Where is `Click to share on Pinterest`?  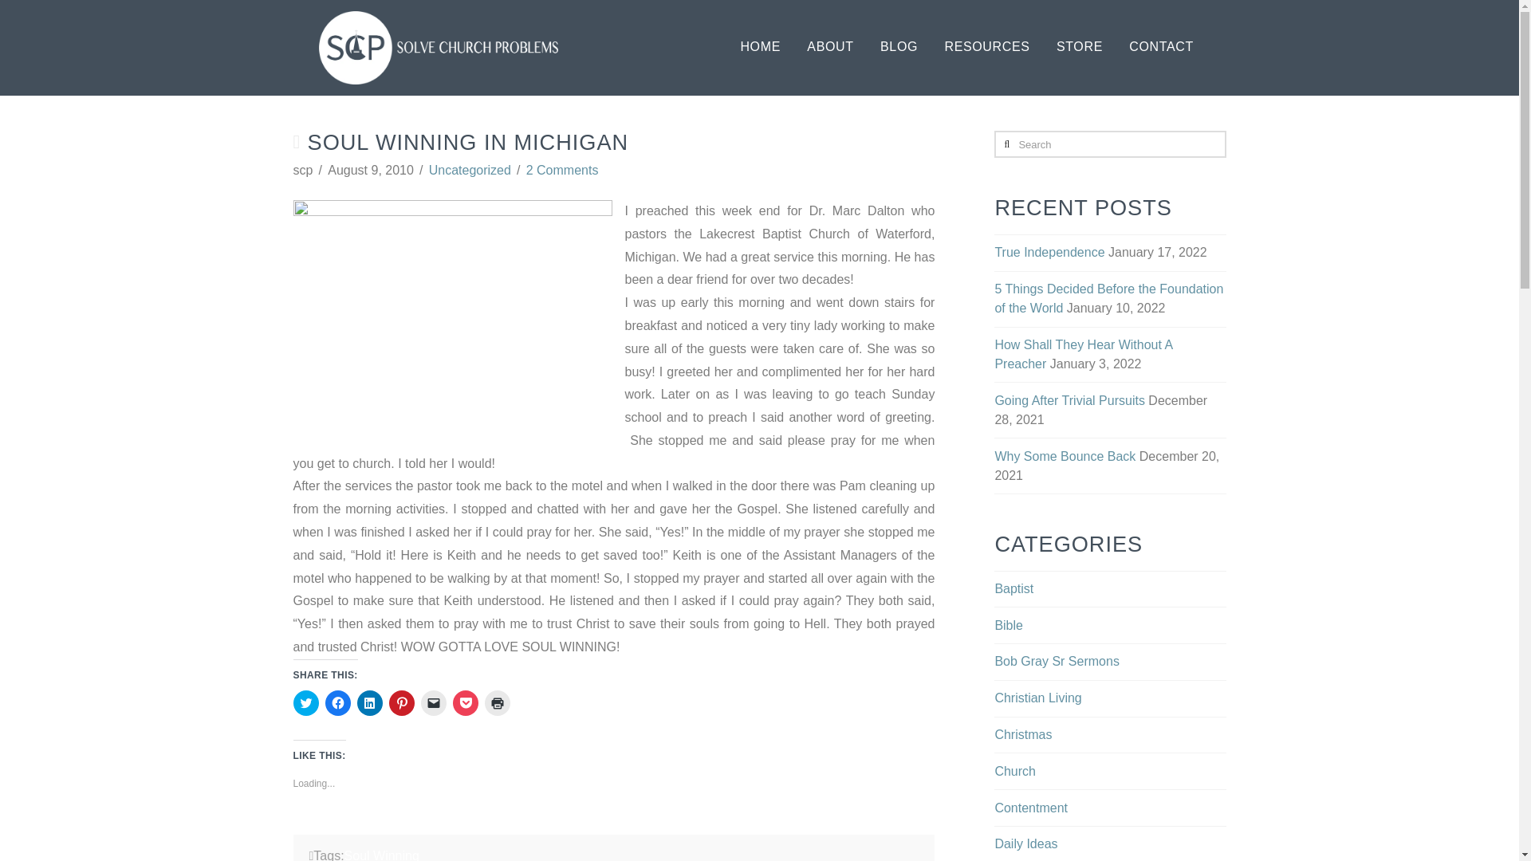 Click to share on Pinterest is located at coordinates (402, 703).